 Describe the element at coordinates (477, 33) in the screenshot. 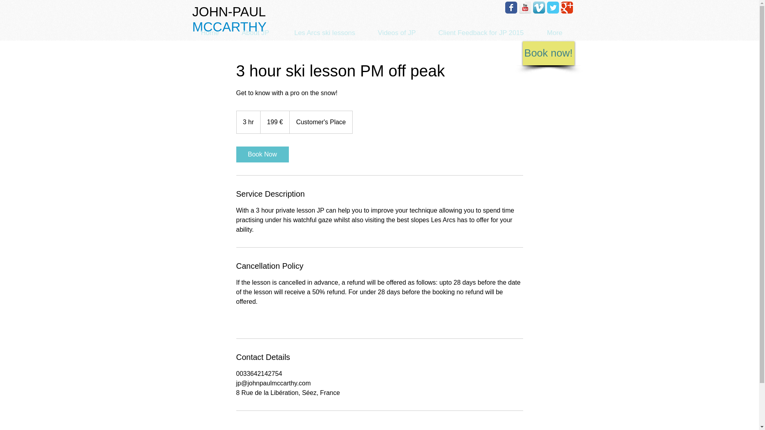

I see `Client Feedback for JP 2015` at that location.